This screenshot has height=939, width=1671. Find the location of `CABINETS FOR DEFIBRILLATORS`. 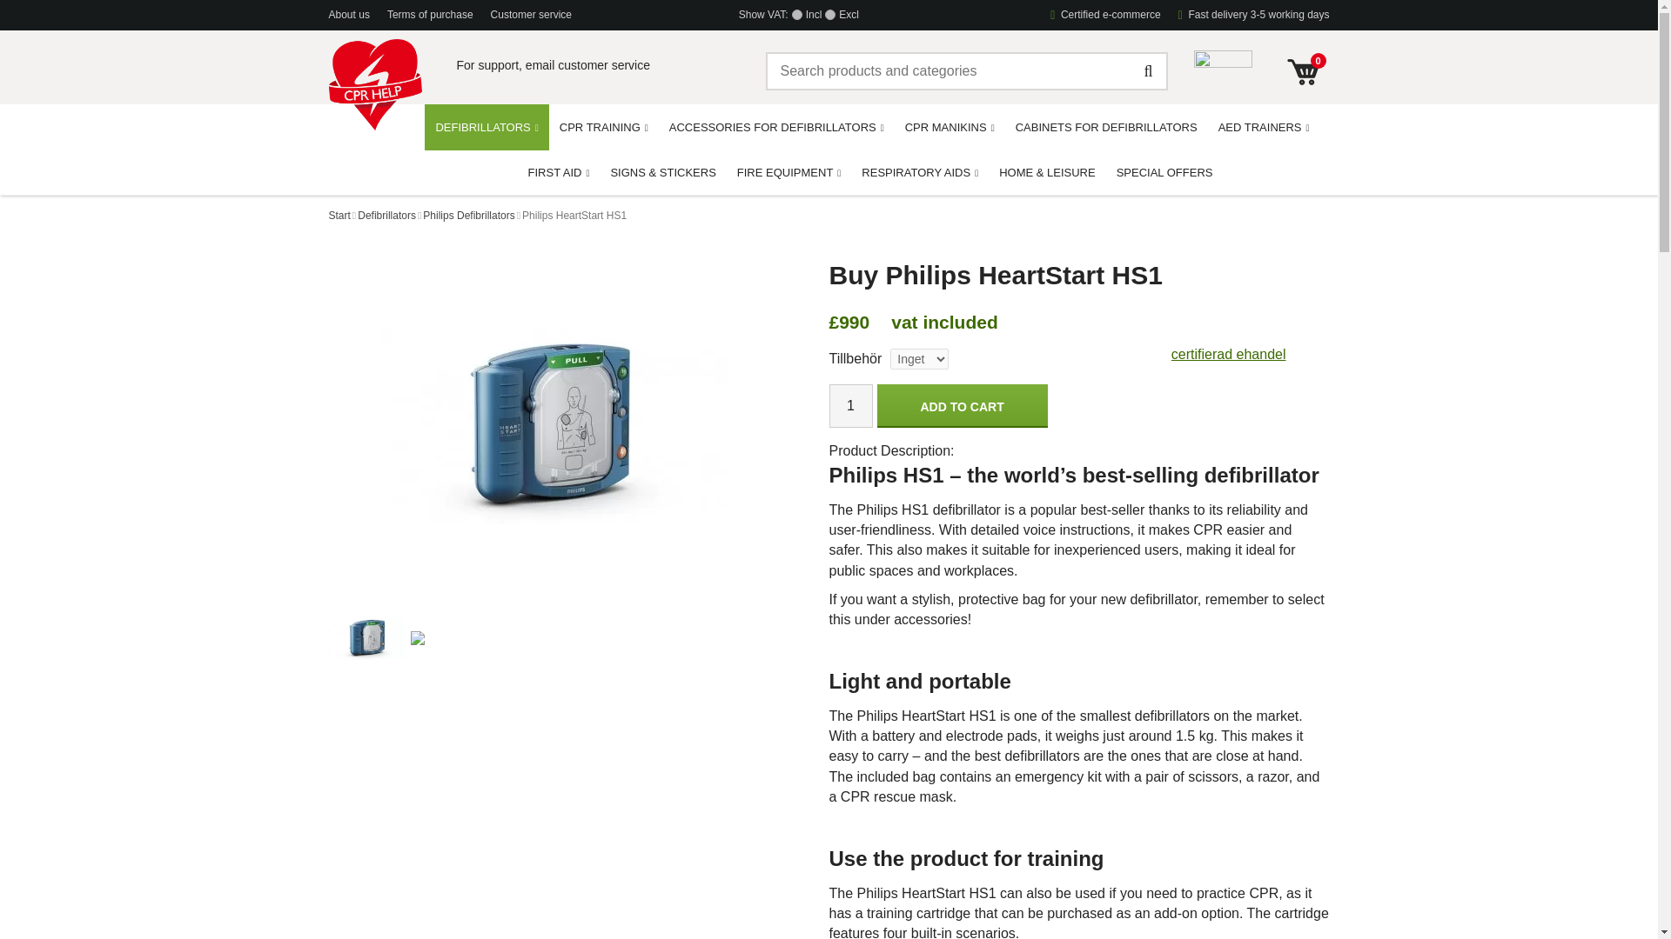

CABINETS FOR DEFIBRILLATORS is located at coordinates (1107, 126).